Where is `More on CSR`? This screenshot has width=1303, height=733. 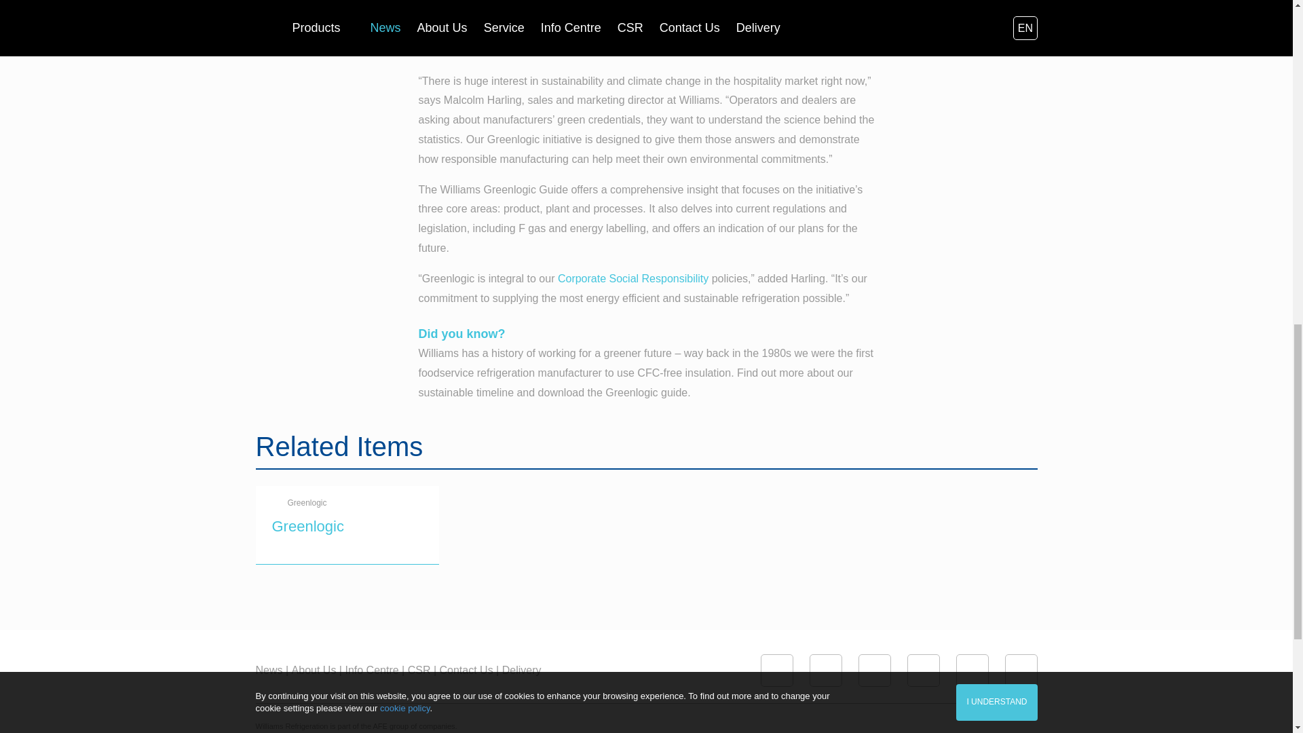
More on CSR is located at coordinates (632, 278).